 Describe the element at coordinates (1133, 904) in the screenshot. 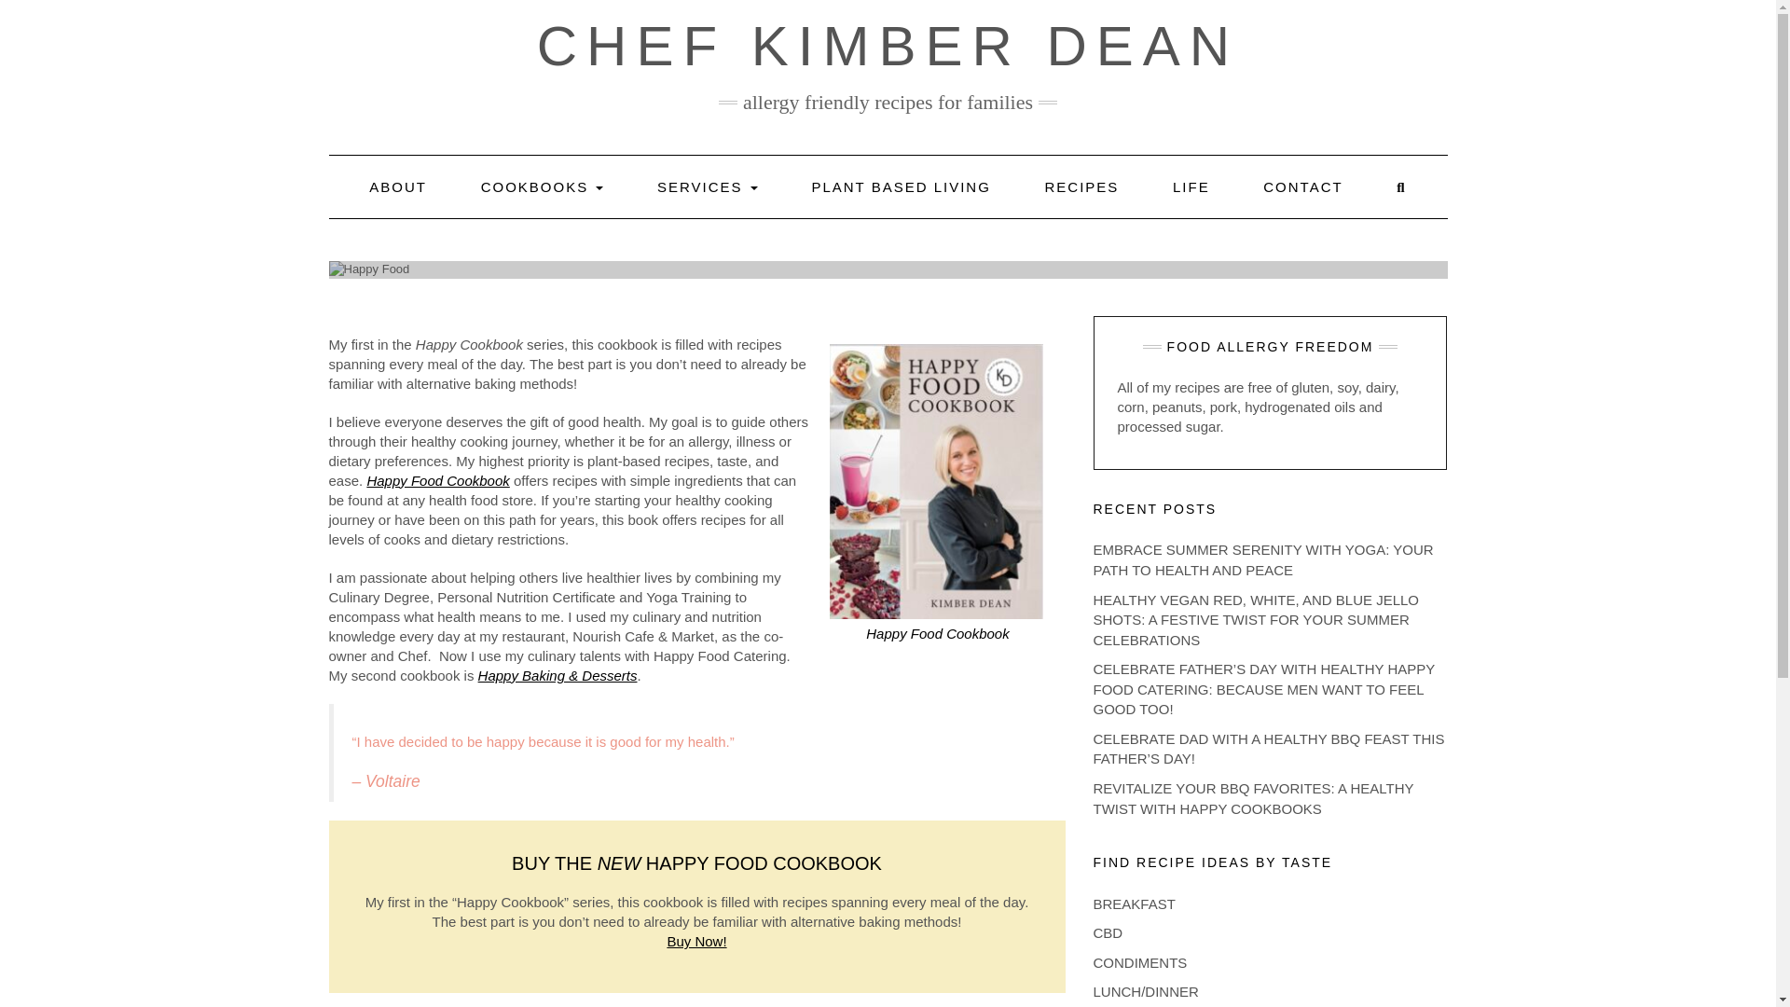

I see `BREAKFAST` at that location.